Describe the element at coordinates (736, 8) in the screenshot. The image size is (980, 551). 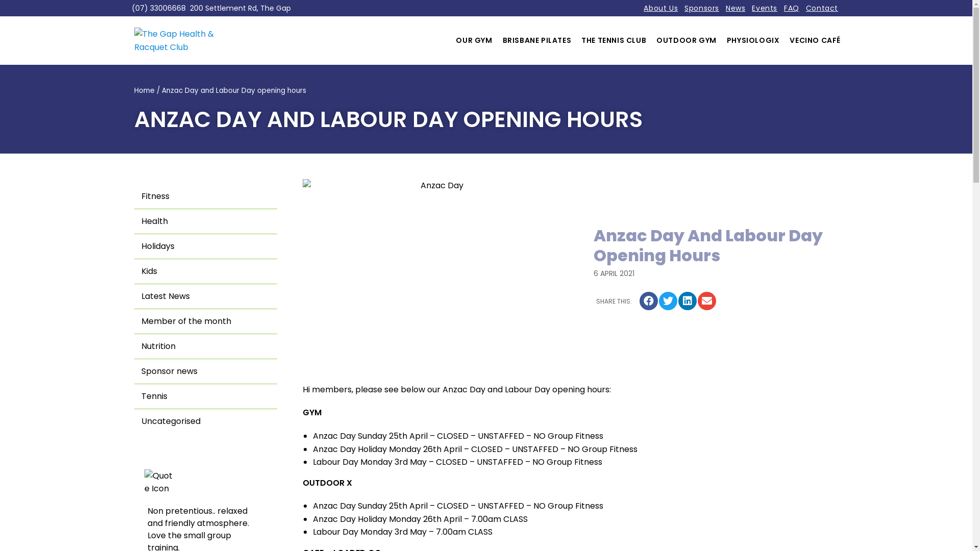
I see `News` at that location.